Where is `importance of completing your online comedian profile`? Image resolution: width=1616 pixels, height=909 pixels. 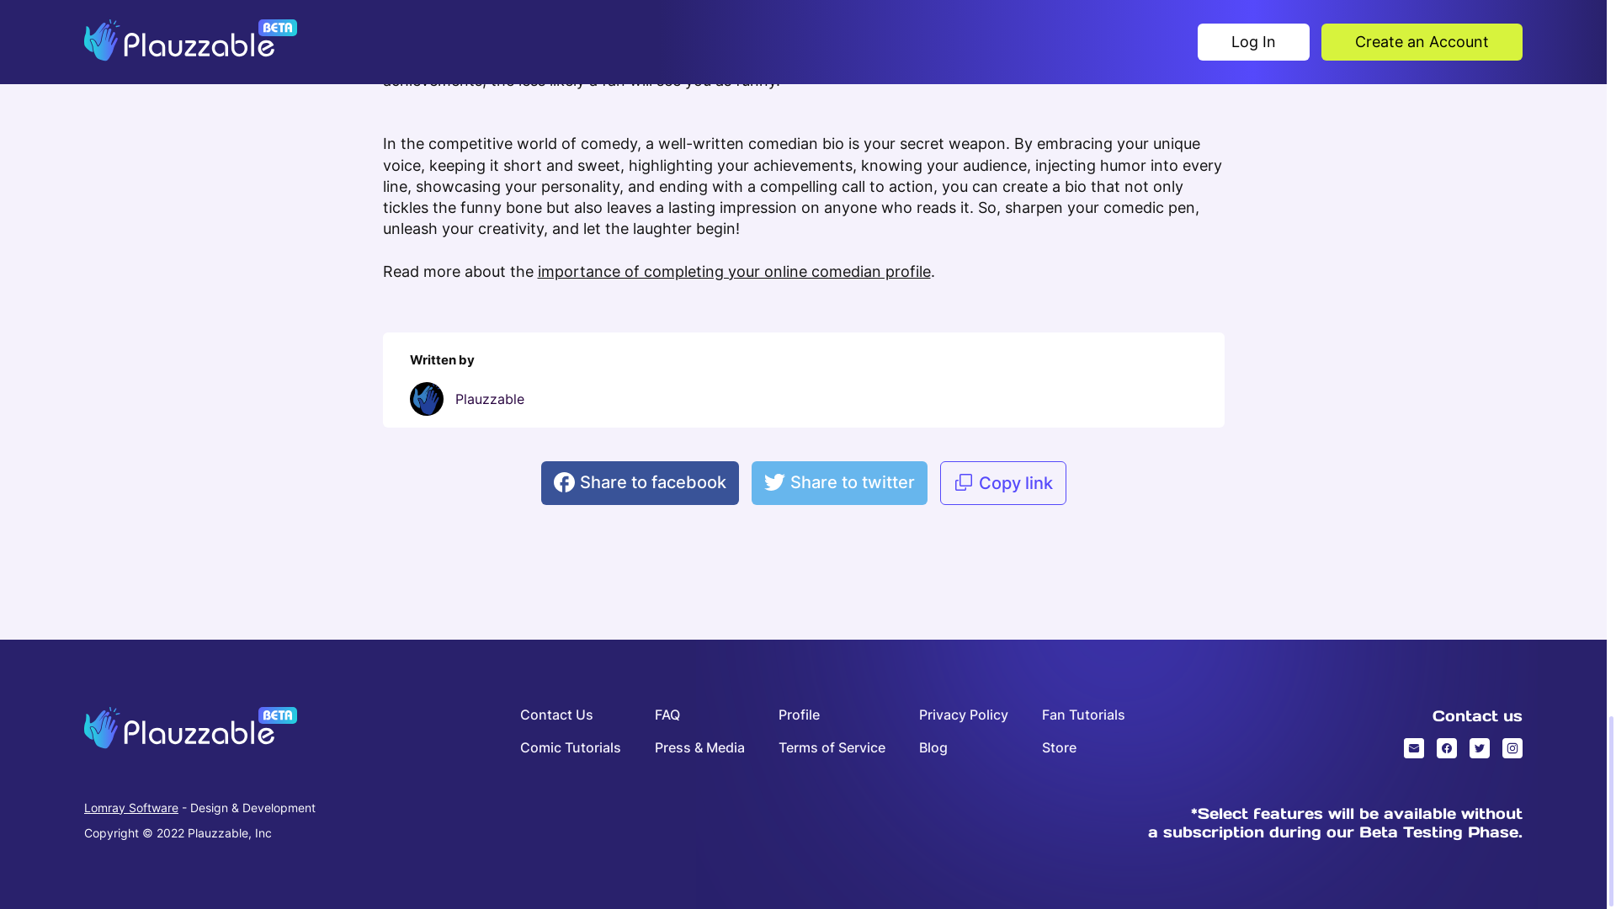 importance of completing your online comedian profile is located at coordinates (733, 271).